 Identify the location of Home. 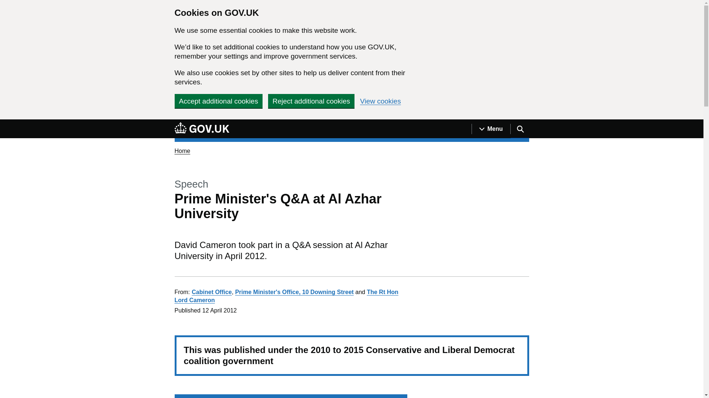
(182, 150).